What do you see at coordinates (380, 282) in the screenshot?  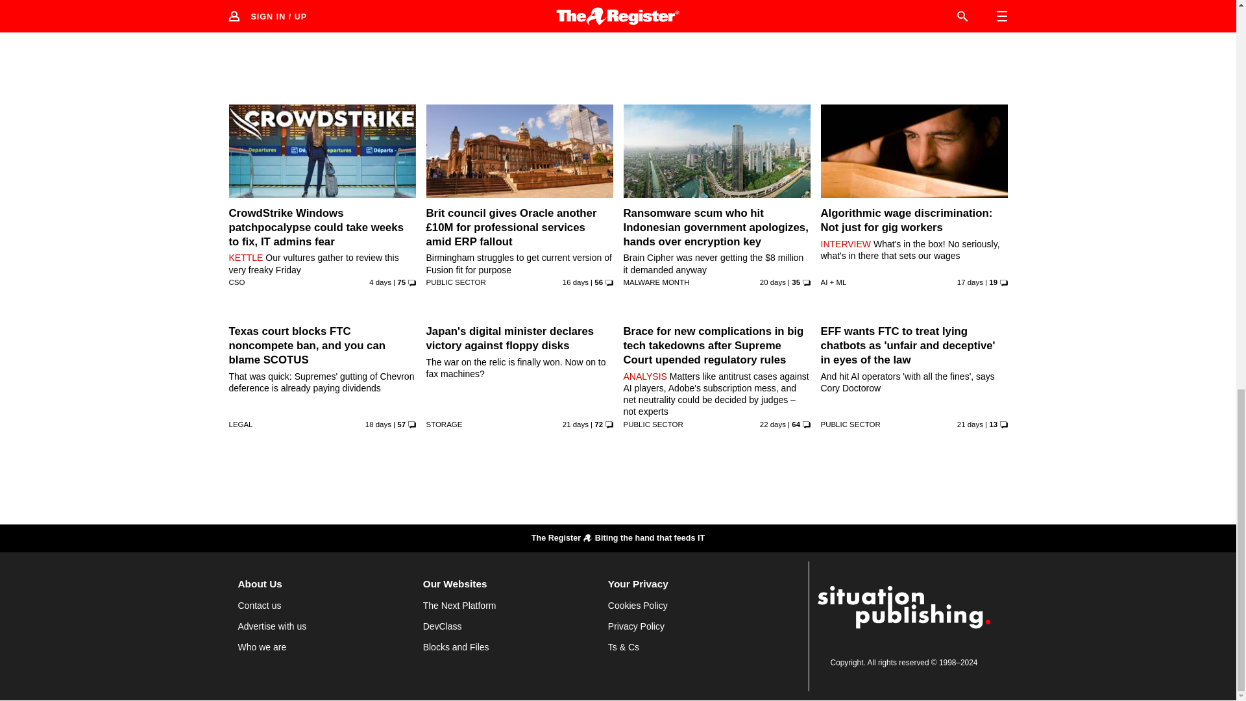 I see `19 Jul 2024 17:54` at bounding box center [380, 282].